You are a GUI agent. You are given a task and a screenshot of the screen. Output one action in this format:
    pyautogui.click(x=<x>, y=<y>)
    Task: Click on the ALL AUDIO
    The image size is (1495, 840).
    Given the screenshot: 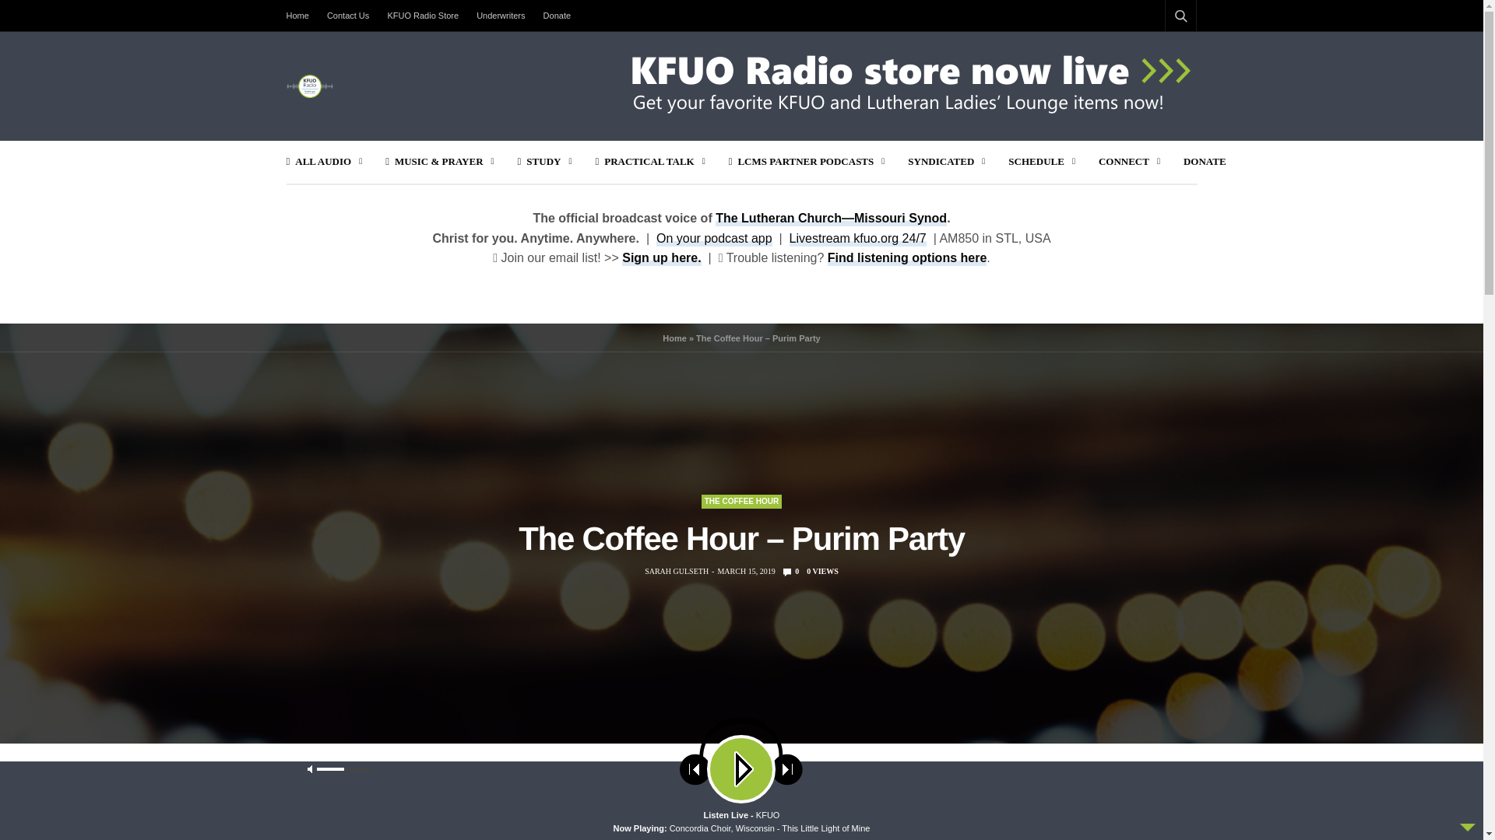 What is the action you would take?
    pyautogui.click(x=325, y=162)
    